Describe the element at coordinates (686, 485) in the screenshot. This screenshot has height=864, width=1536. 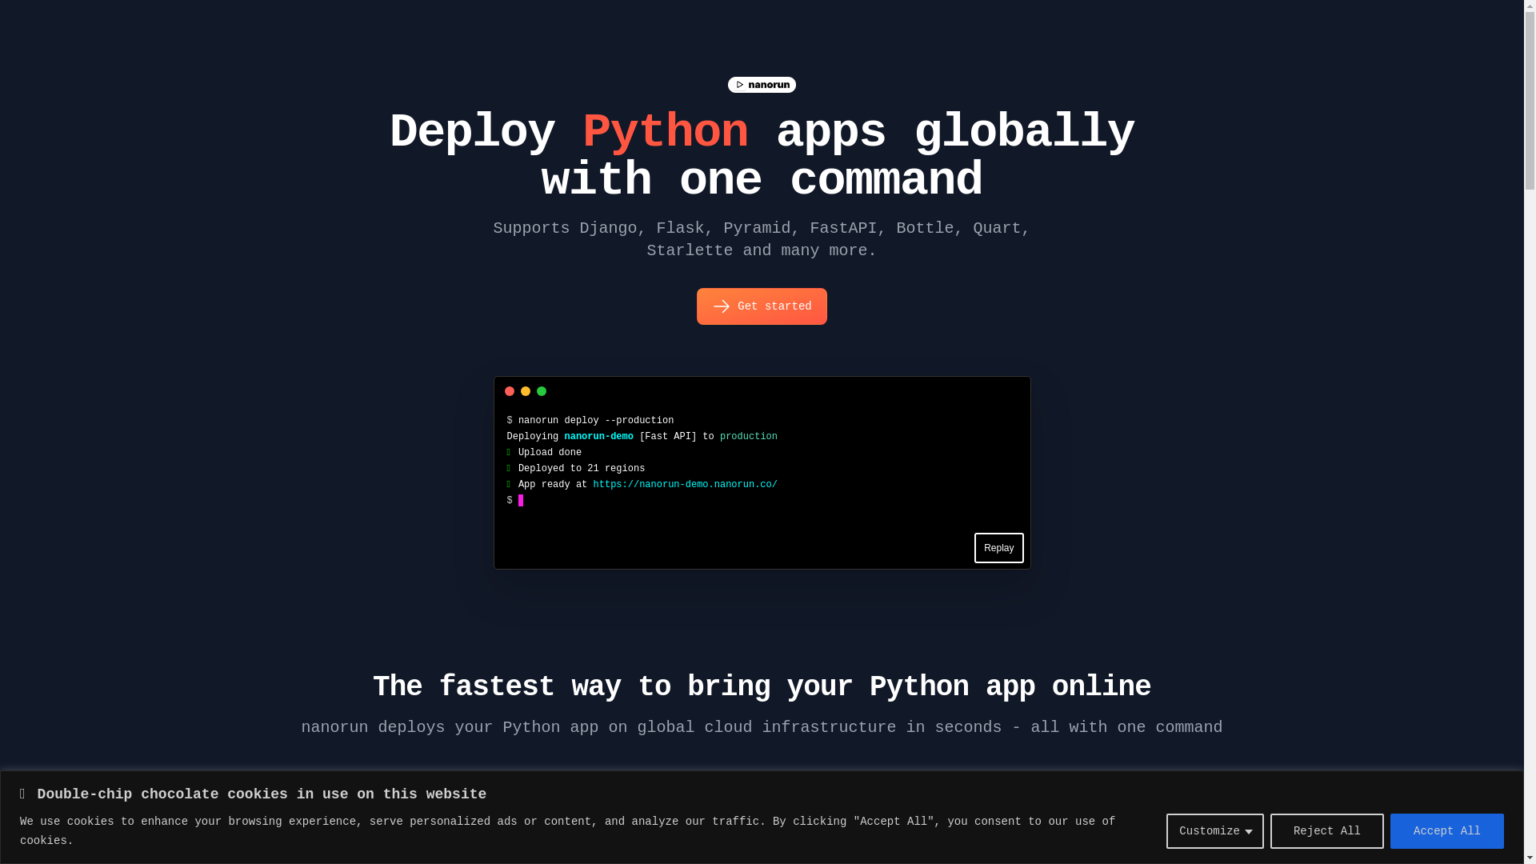
I see `https://nanorun-demo.nanorun.co/` at that location.